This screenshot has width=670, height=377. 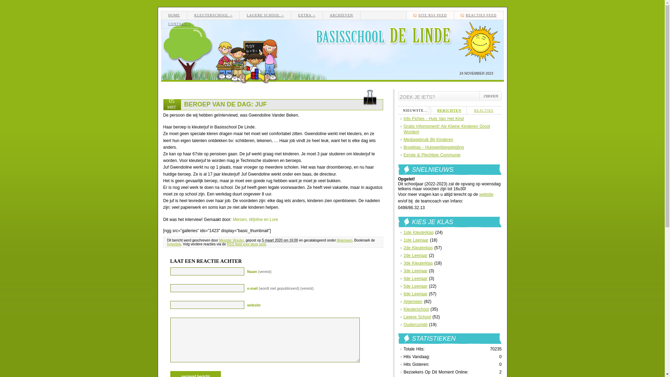 What do you see at coordinates (416, 240) in the screenshot?
I see `1ste Leerjaar` at bounding box center [416, 240].